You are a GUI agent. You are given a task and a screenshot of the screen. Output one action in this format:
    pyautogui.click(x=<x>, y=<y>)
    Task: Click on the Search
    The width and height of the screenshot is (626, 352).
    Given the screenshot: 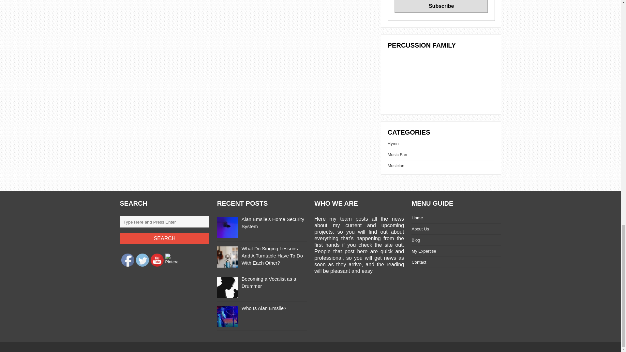 What is the action you would take?
    pyautogui.click(x=165, y=238)
    